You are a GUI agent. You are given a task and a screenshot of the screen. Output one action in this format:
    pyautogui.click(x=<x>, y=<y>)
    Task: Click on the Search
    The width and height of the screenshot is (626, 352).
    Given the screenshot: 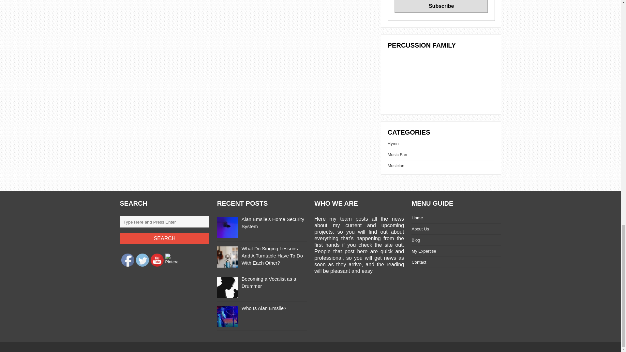 What is the action you would take?
    pyautogui.click(x=165, y=238)
    